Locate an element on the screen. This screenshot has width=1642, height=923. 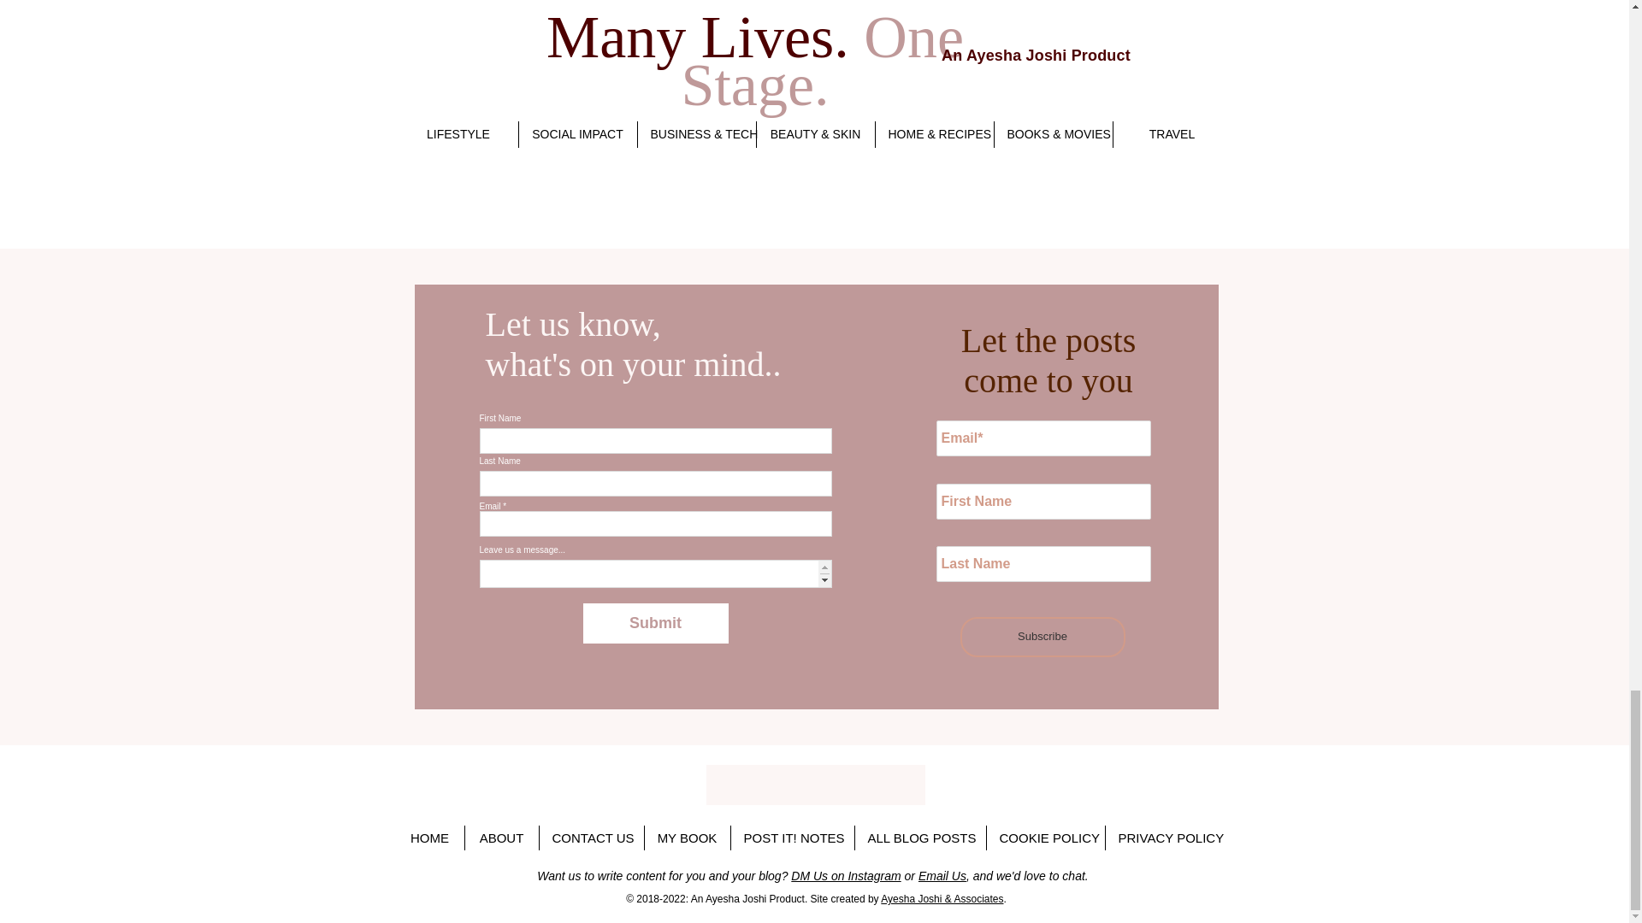
COOKIE POLICY is located at coordinates (1045, 838).